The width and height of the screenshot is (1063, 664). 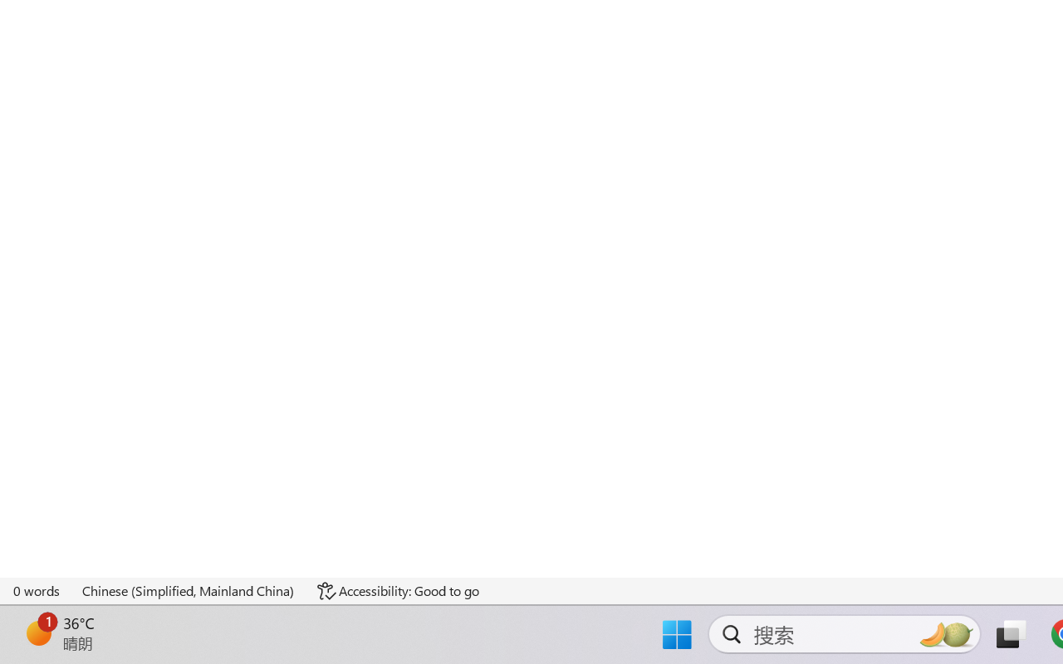 I want to click on Language Chinese (Simplified, Mainland China), so click(x=189, y=591).